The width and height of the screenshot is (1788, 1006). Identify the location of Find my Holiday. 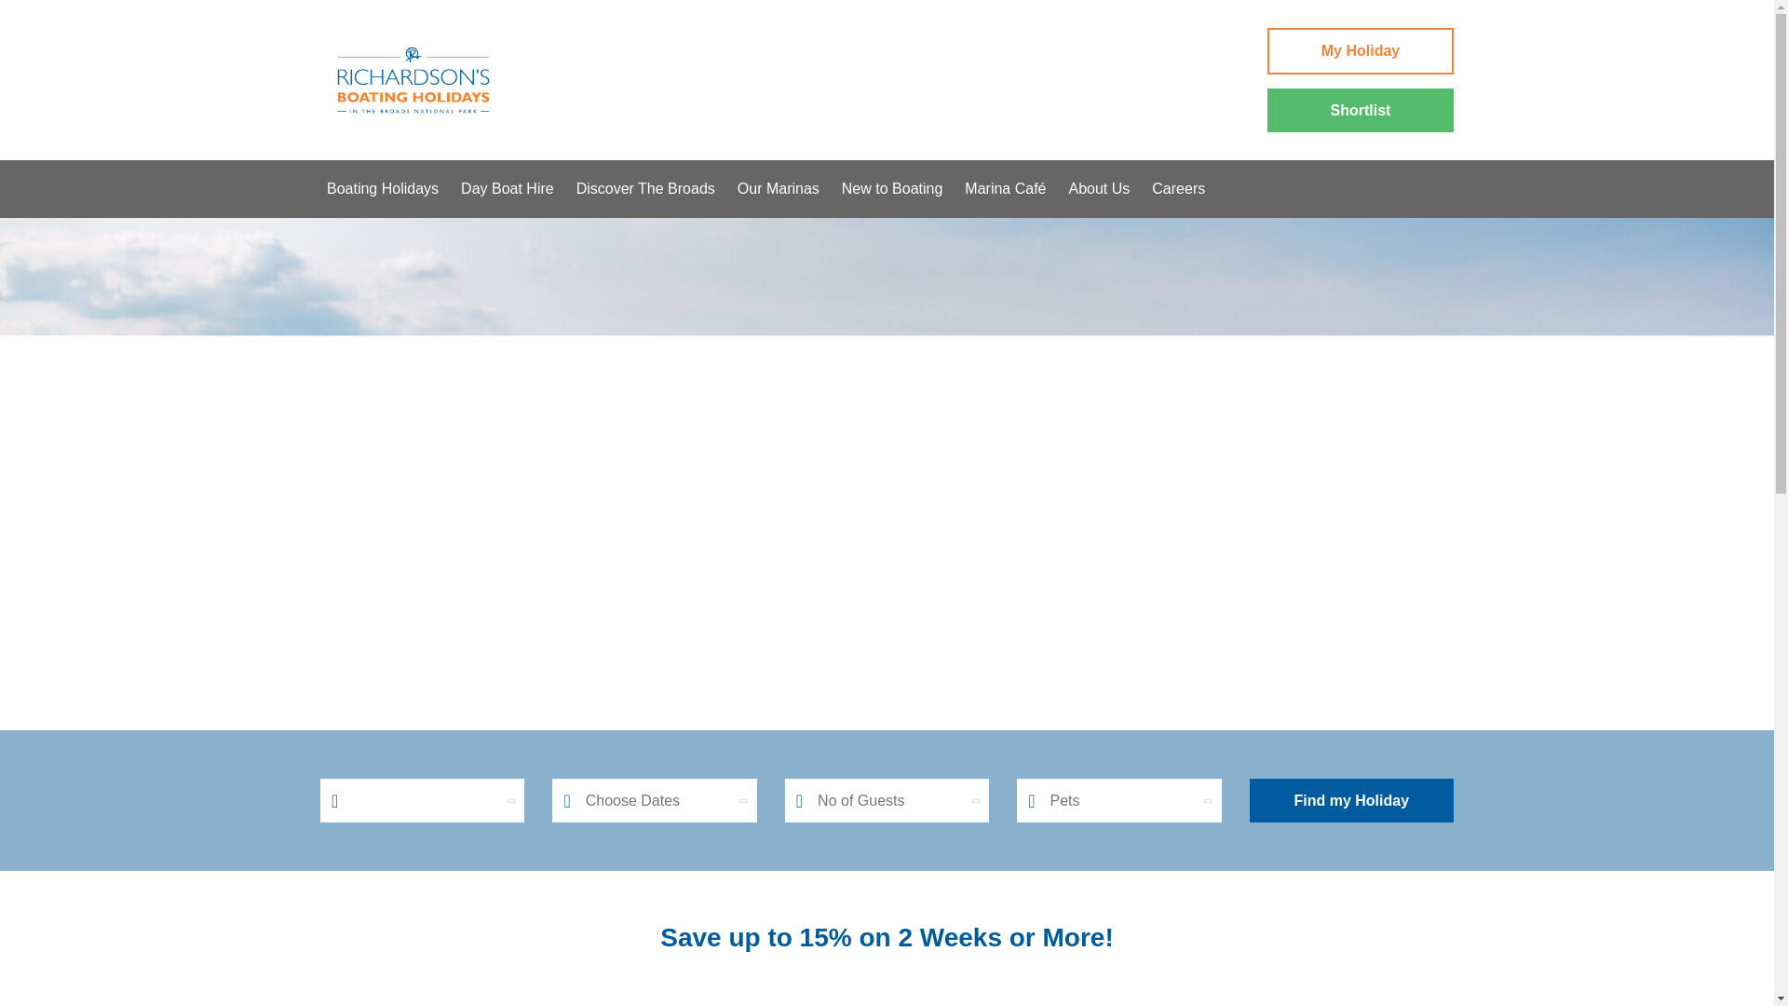
(1351, 801).